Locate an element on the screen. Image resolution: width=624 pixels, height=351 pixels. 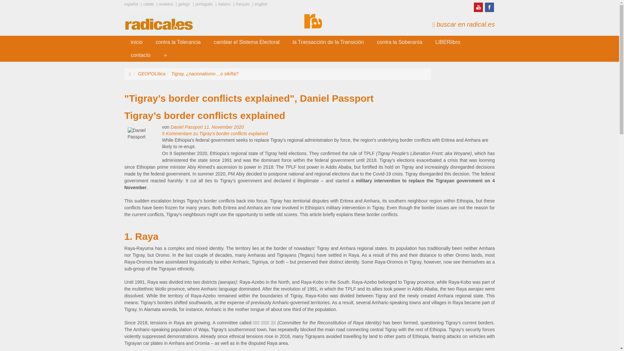
buscar en radical.es is located at coordinates (463, 24).